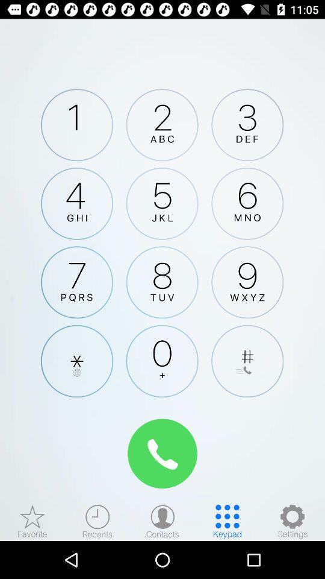 The height and width of the screenshot is (579, 325). Describe the element at coordinates (77, 125) in the screenshot. I see `keypad numeral one` at that location.